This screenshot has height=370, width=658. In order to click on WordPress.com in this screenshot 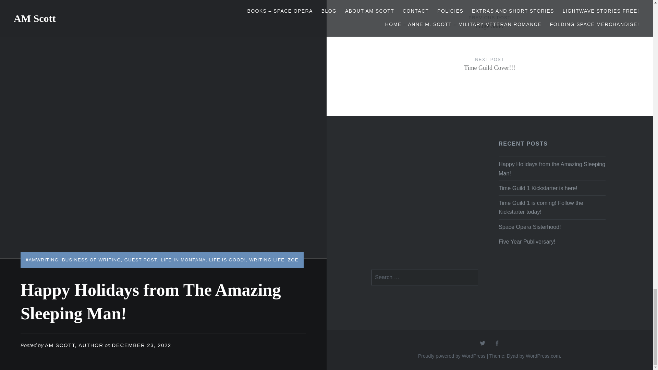, I will do `click(543, 356)`.